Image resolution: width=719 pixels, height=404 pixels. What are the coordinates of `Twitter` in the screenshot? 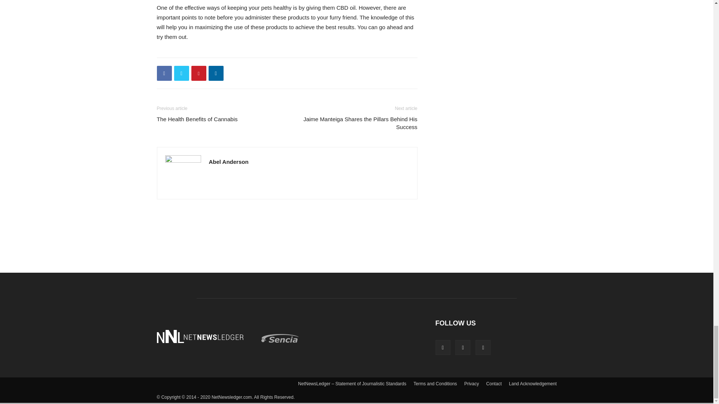 It's located at (181, 73).